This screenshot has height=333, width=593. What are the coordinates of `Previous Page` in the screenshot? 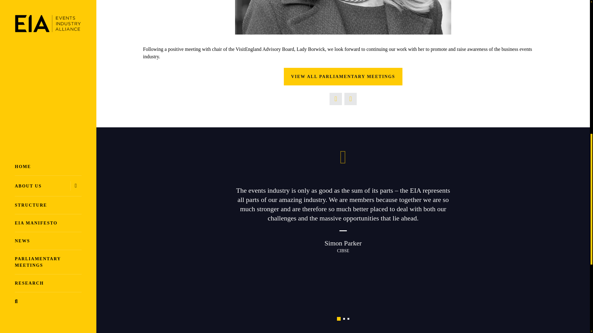 It's located at (336, 99).